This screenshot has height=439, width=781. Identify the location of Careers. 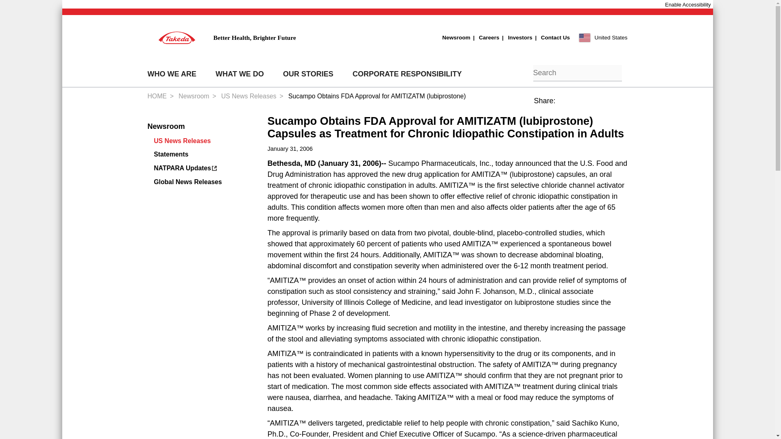
(484, 37).